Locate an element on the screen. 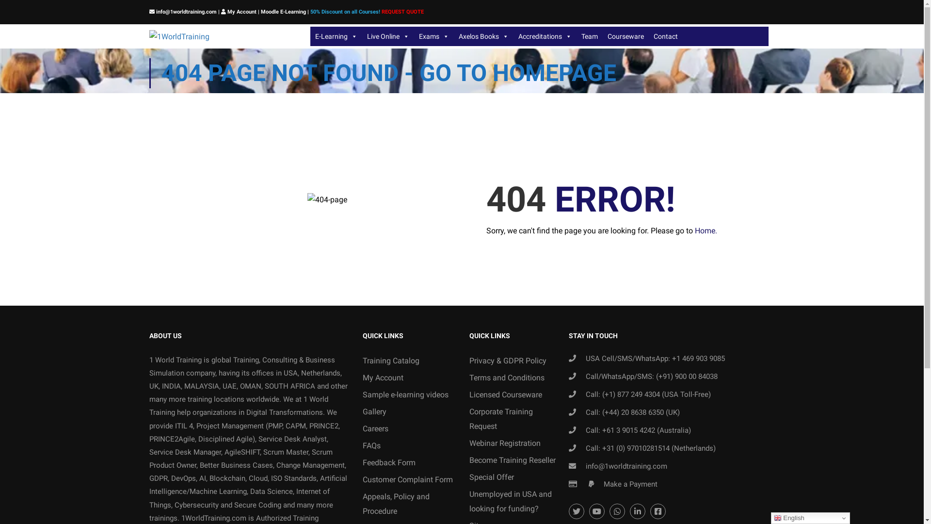 This screenshot has width=931, height=524. Feedback Form is located at coordinates (409, 463).